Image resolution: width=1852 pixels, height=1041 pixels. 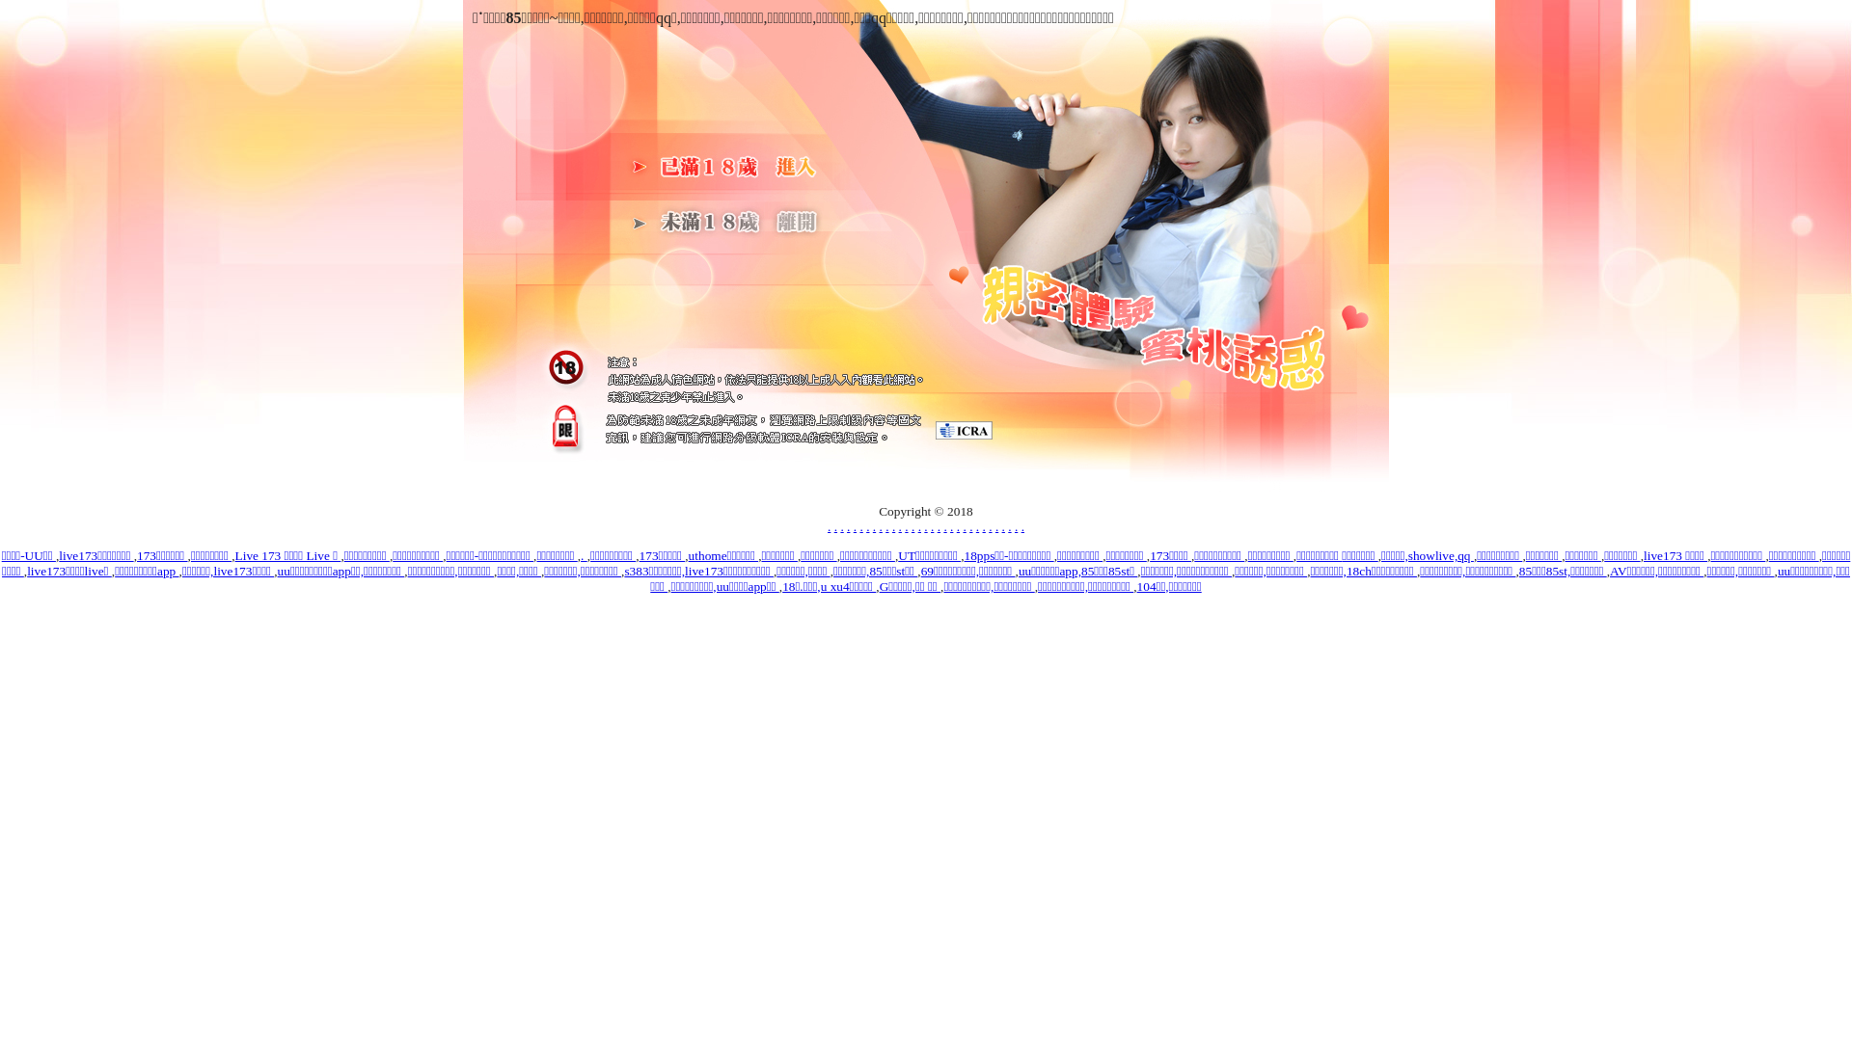 I want to click on ., so click(x=990, y=526).